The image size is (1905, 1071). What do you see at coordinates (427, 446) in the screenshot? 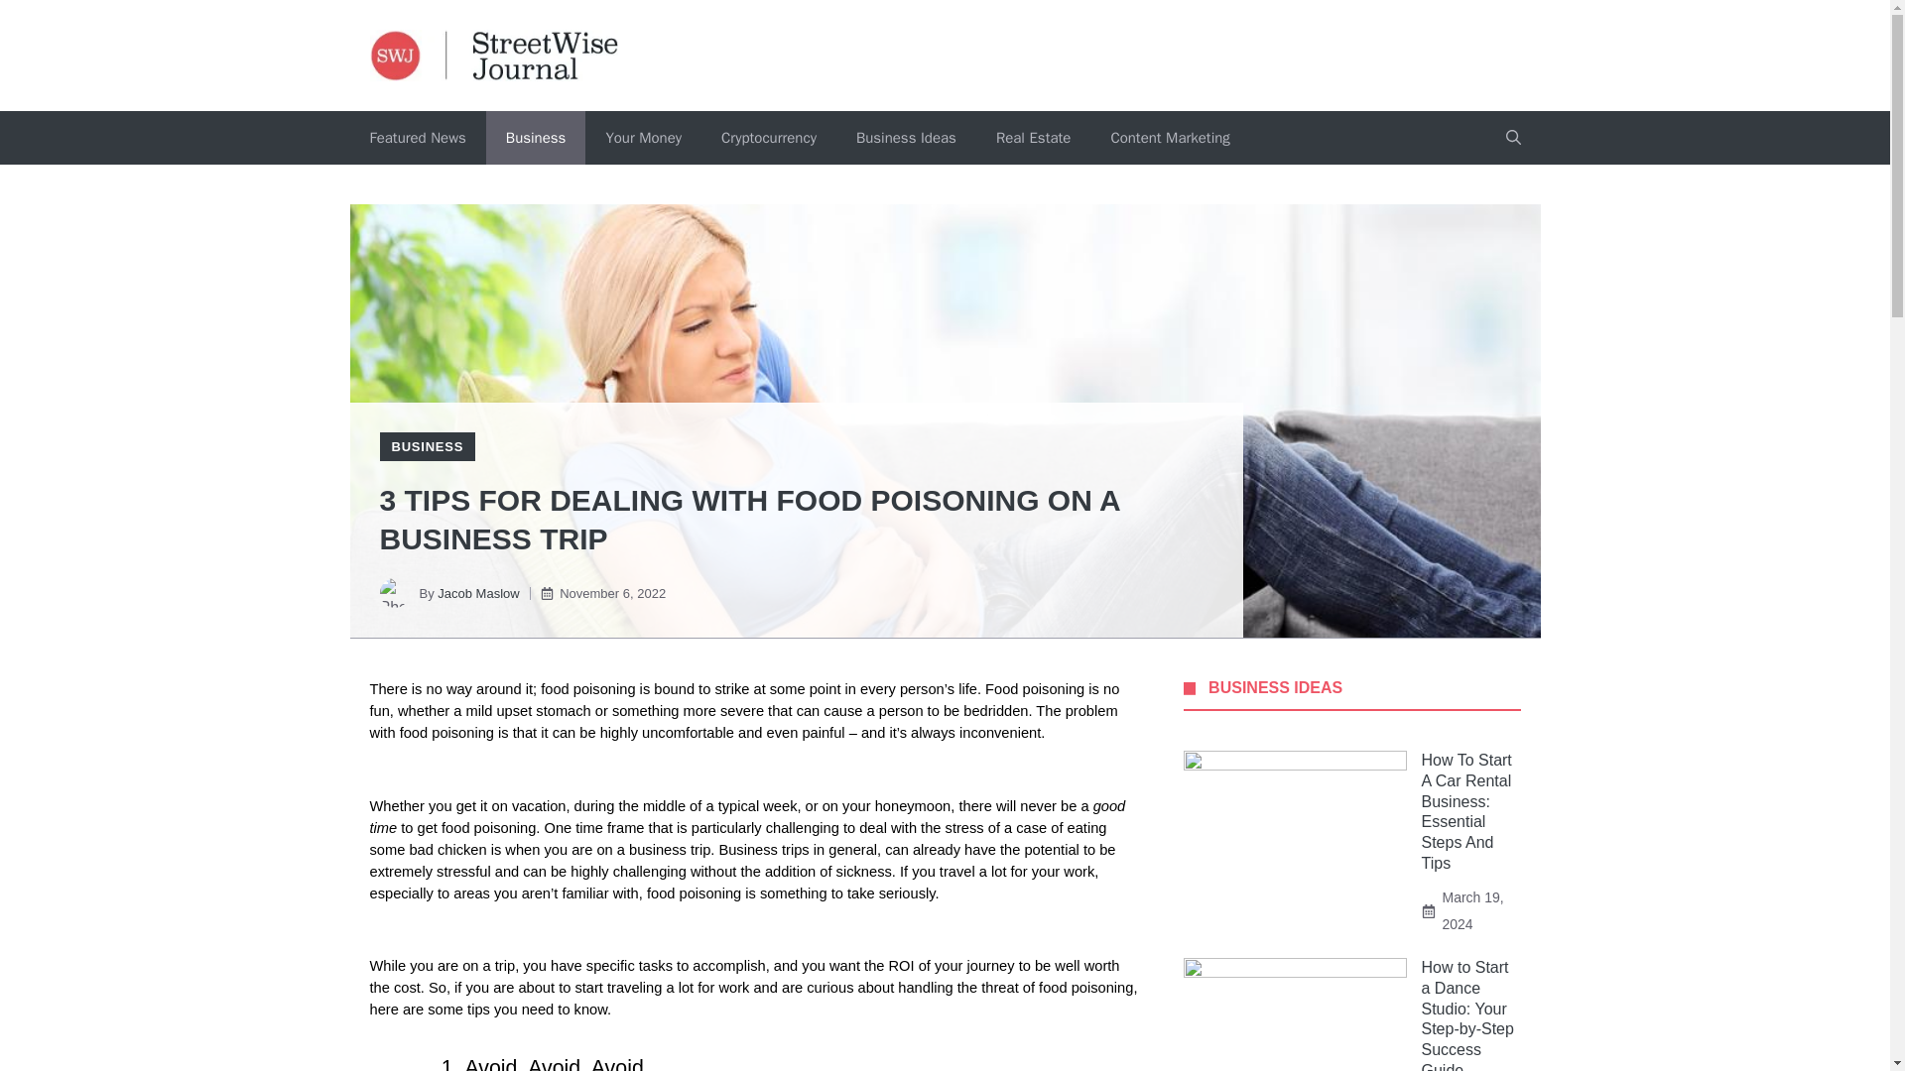
I see `BUSINESS` at bounding box center [427, 446].